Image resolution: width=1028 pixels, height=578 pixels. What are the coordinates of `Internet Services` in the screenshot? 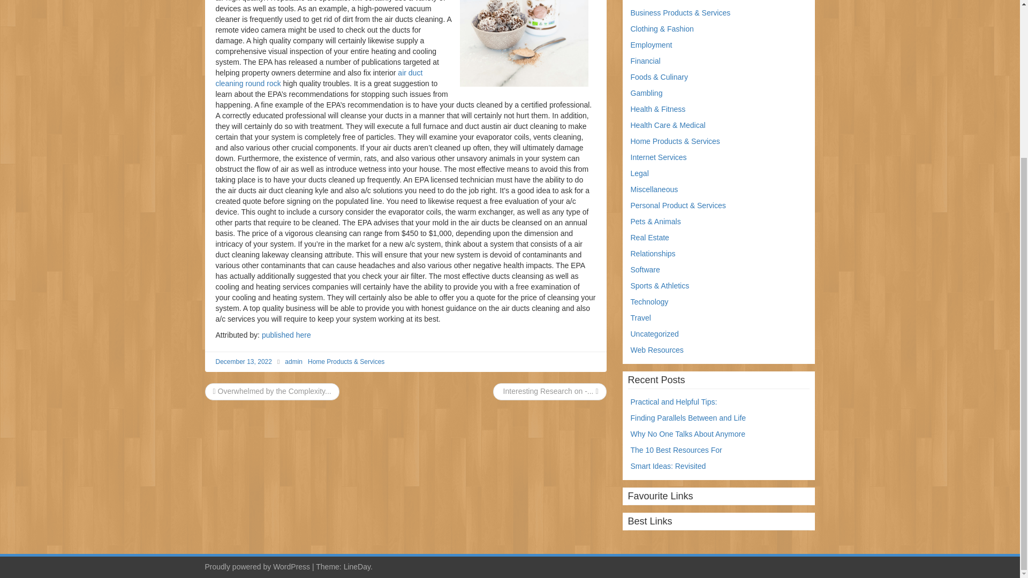 It's located at (659, 157).